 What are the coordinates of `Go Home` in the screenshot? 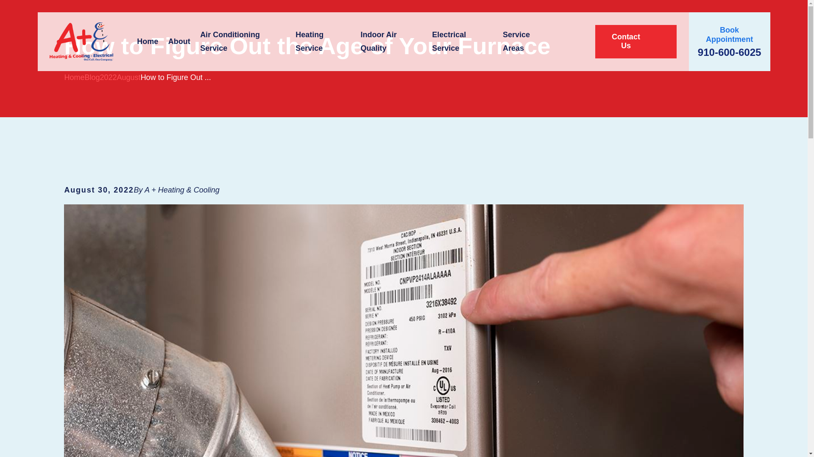 It's located at (74, 77).